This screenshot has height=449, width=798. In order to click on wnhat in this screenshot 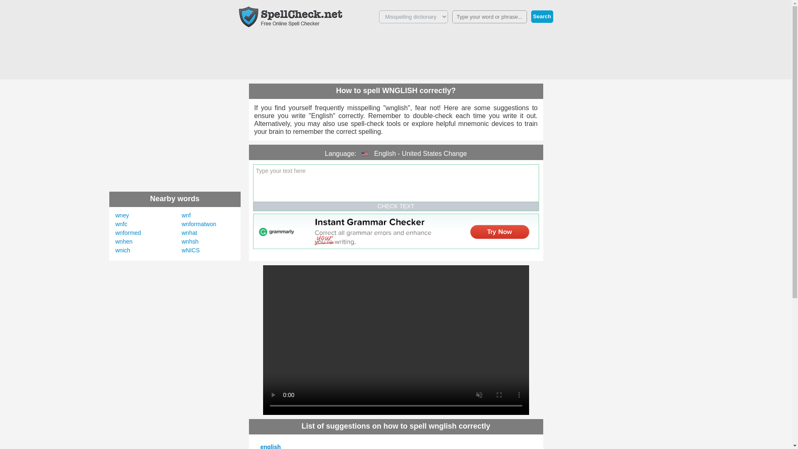, I will do `click(190, 233)`.